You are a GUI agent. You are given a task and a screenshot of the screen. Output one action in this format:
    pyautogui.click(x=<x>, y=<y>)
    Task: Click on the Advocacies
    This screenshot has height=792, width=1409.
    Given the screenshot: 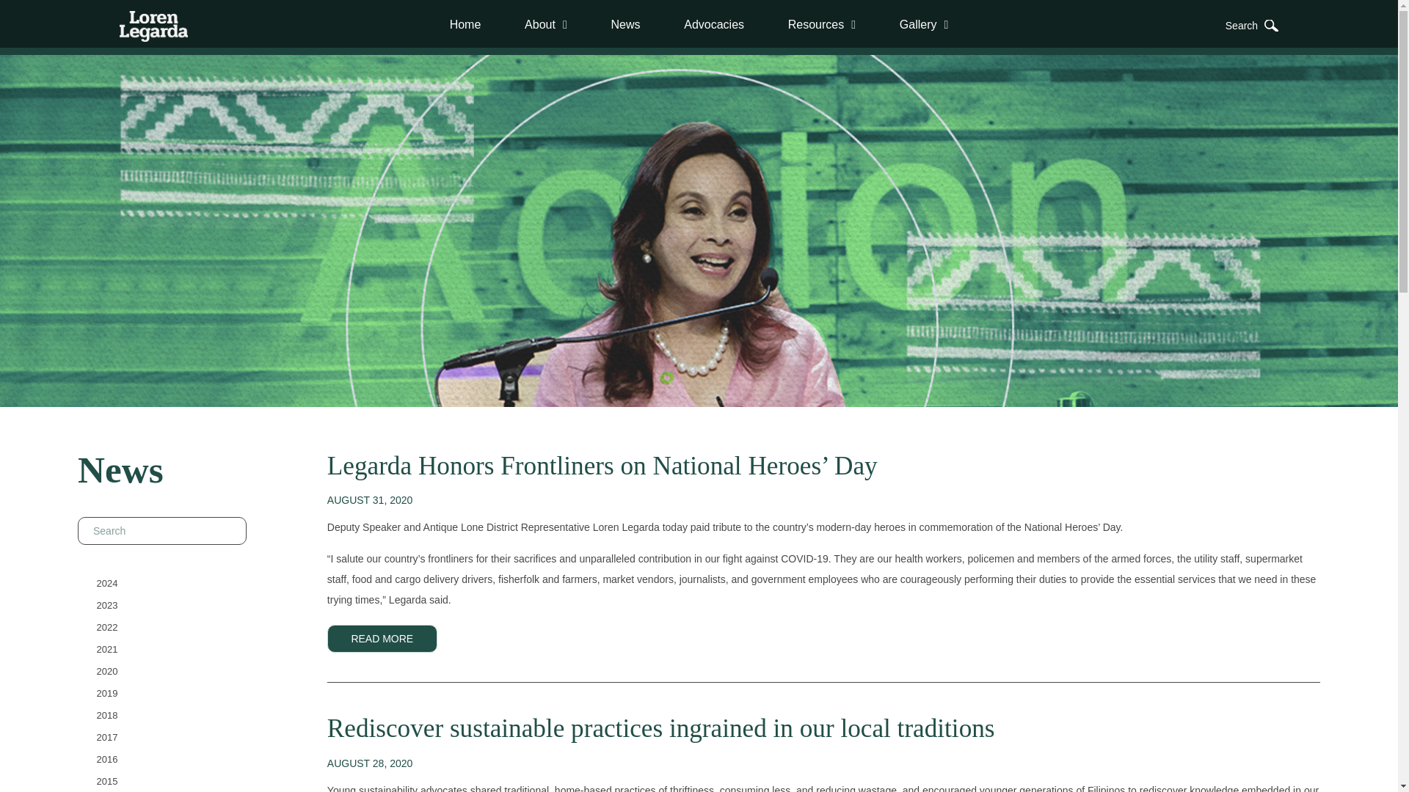 What is the action you would take?
    pyautogui.click(x=714, y=24)
    